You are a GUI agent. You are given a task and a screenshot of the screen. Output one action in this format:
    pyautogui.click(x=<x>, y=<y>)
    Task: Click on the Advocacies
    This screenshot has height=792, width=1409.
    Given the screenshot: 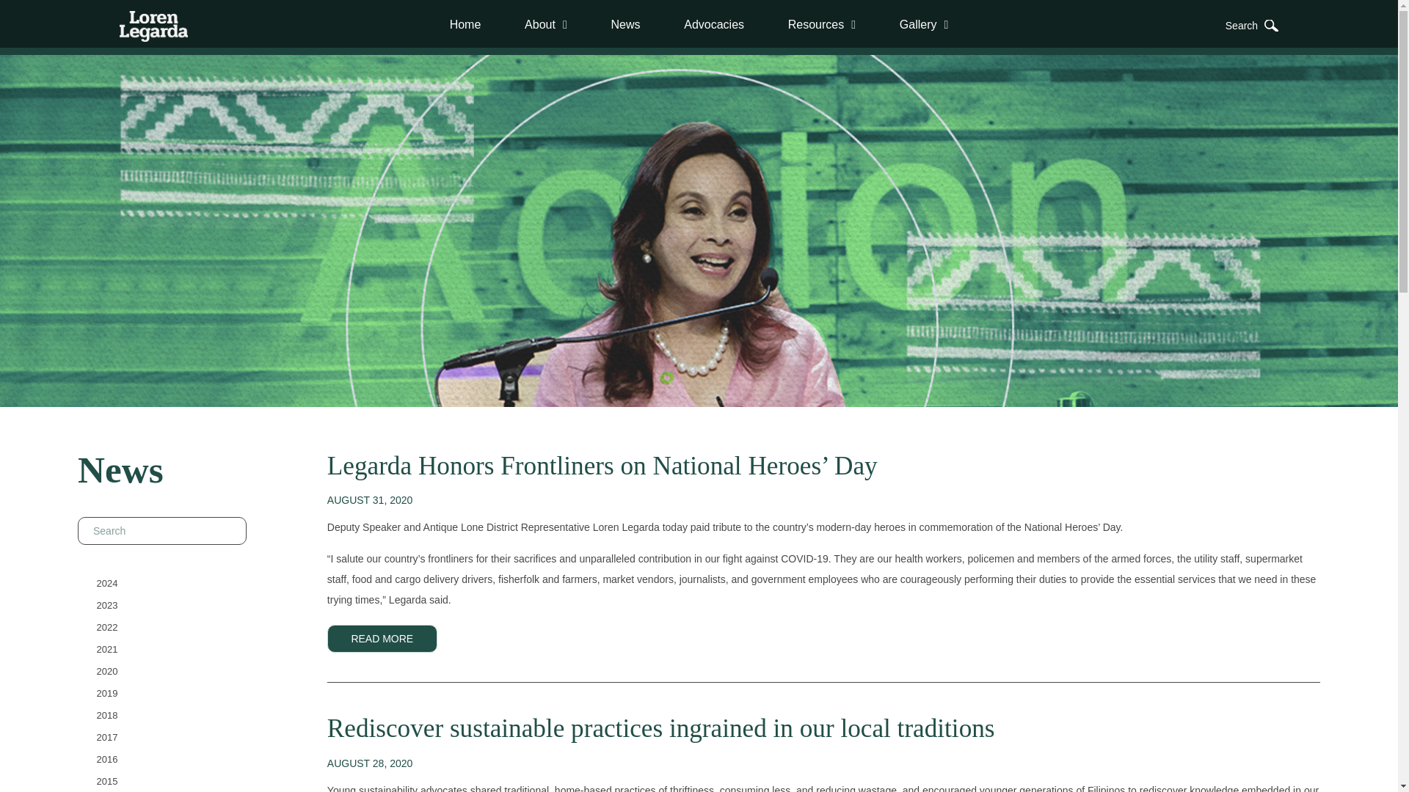 What is the action you would take?
    pyautogui.click(x=714, y=24)
    